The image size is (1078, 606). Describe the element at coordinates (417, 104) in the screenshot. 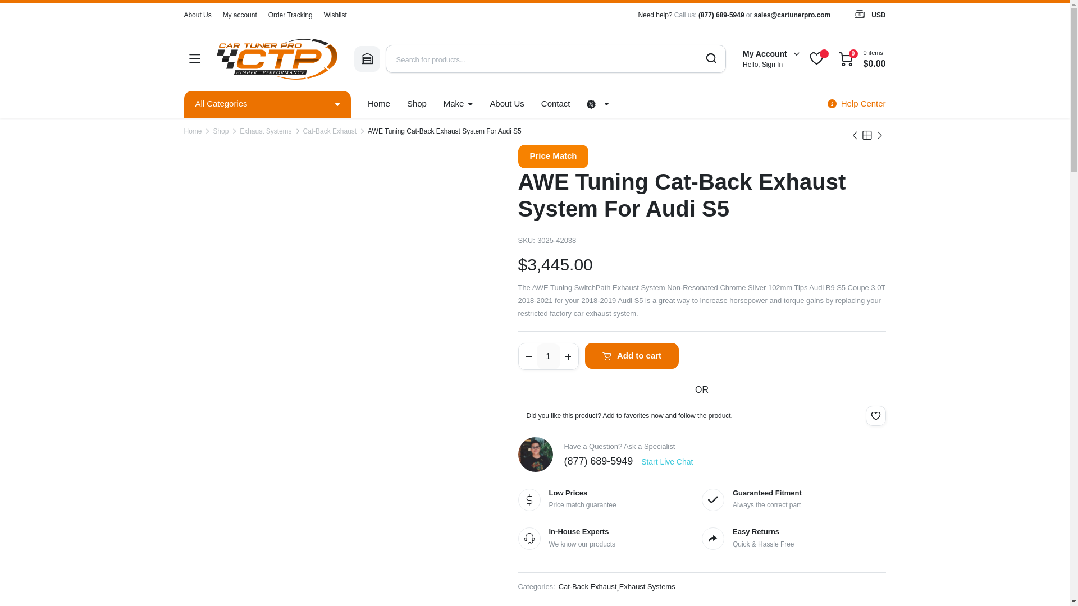

I see `Deals` at that location.